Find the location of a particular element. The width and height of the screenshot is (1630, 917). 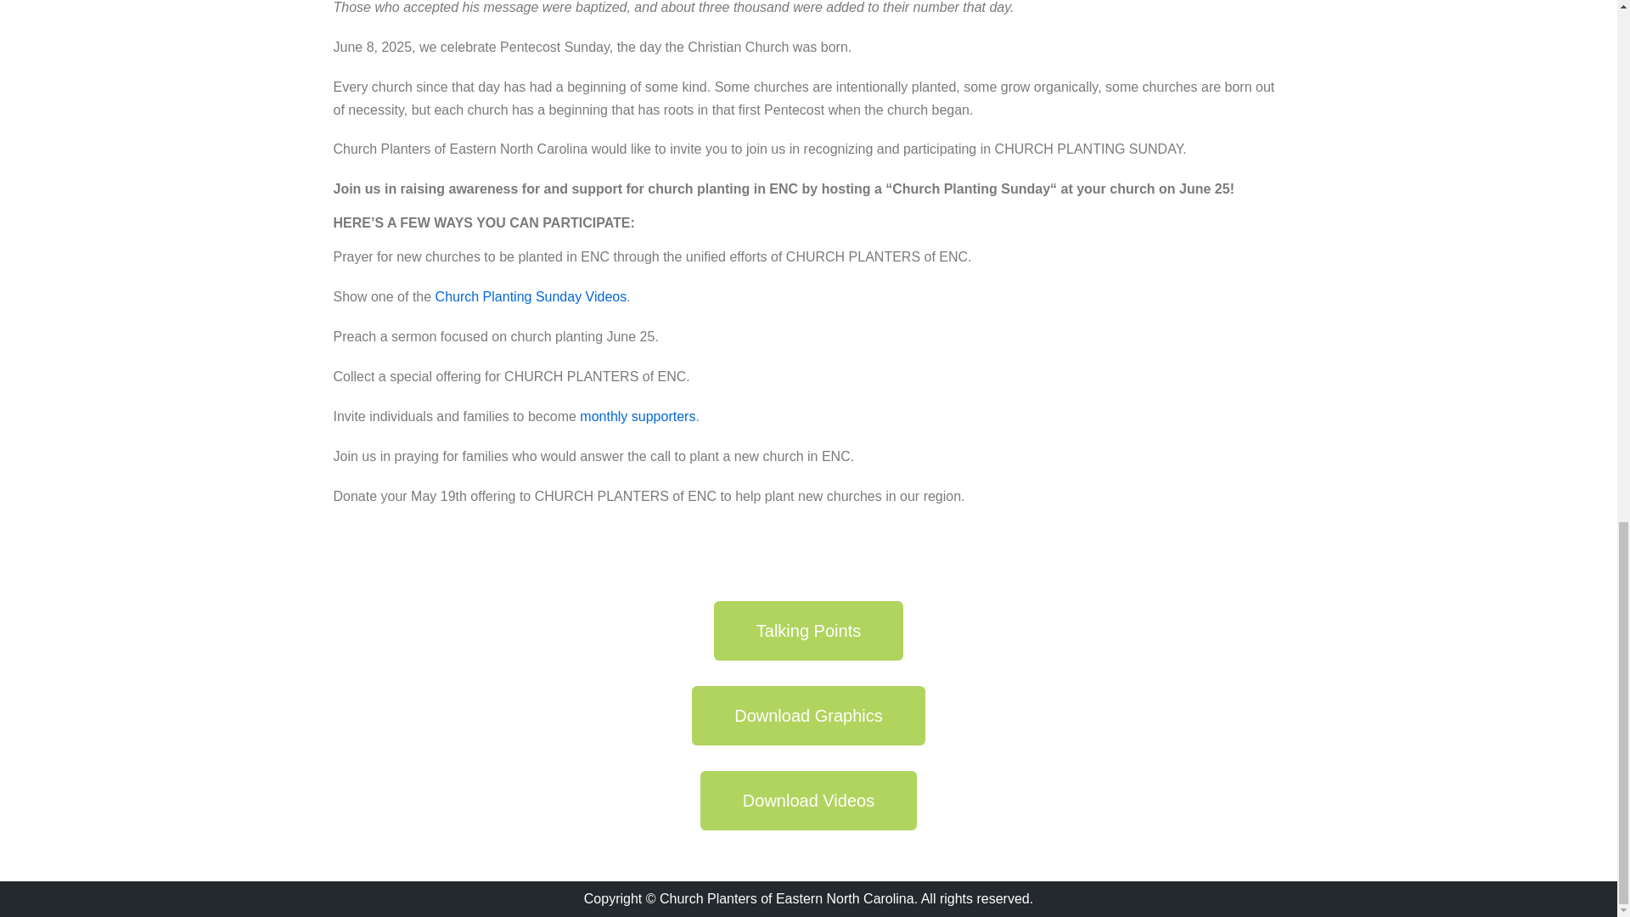

Download Graphics is located at coordinates (808, 715).